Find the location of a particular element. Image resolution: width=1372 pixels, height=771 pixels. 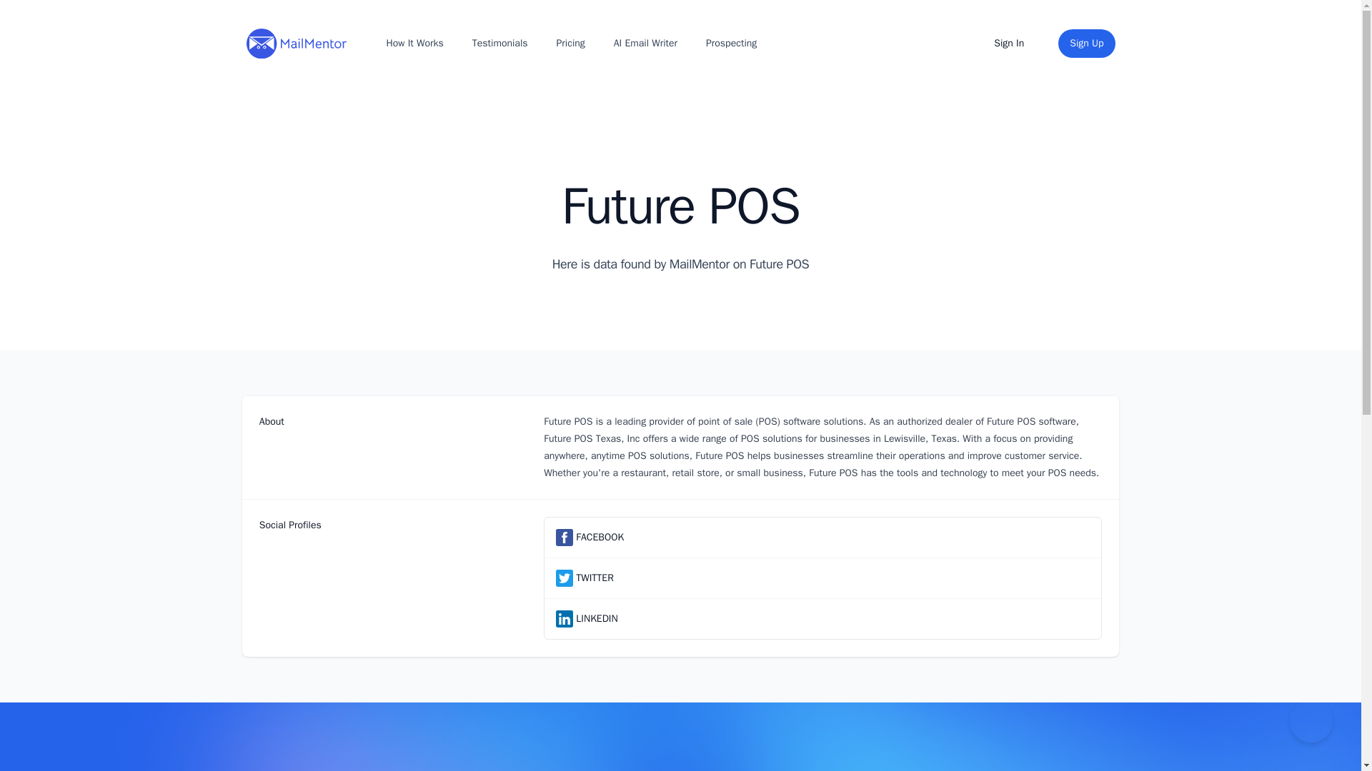

twitter is located at coordinates (565, 578).